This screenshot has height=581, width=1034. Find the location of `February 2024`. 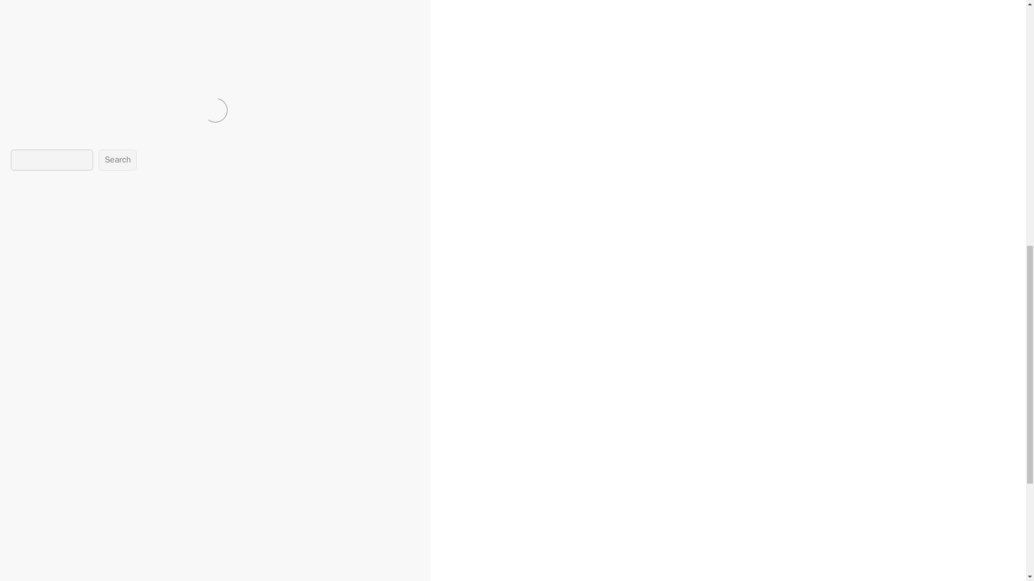

February 2024 is located at coordinates (94, 478).